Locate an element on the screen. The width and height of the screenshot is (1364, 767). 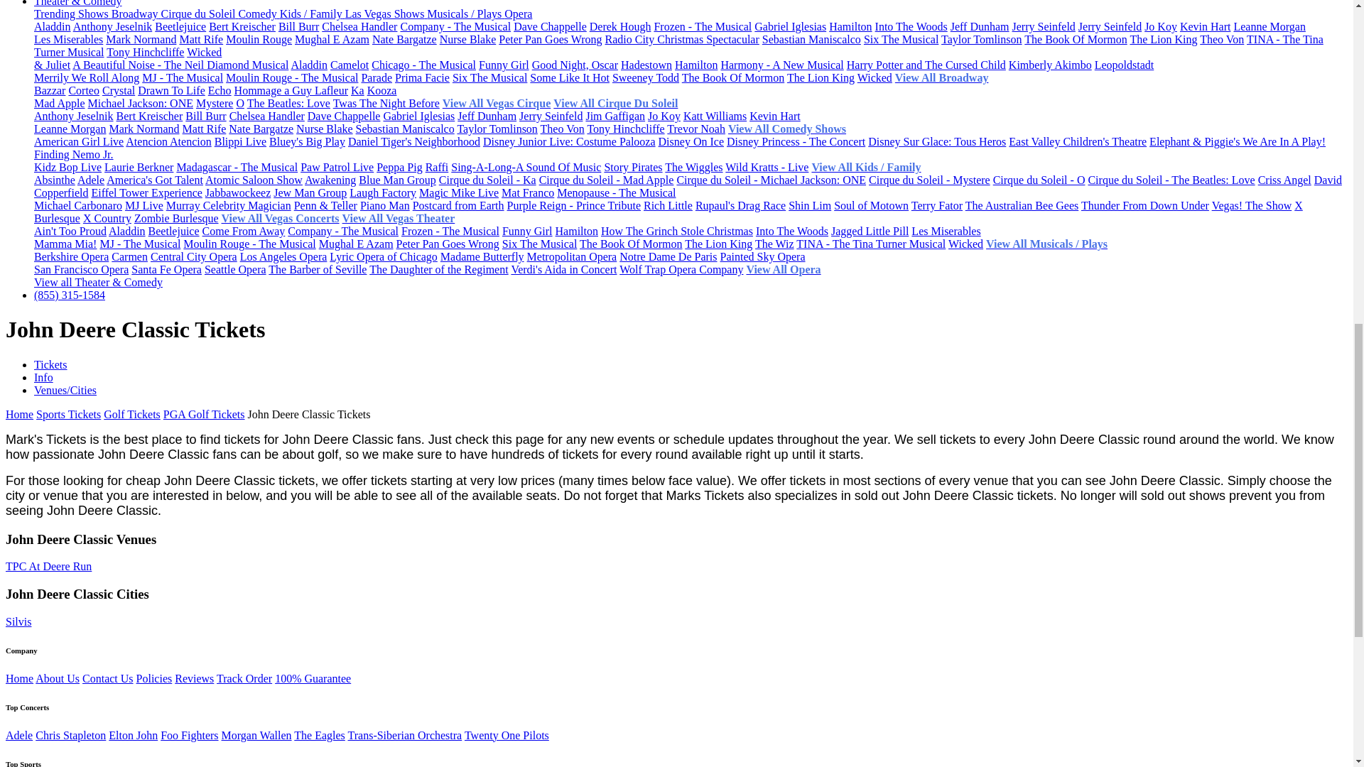
Sports Tickets is located at coordinates (68, 413).